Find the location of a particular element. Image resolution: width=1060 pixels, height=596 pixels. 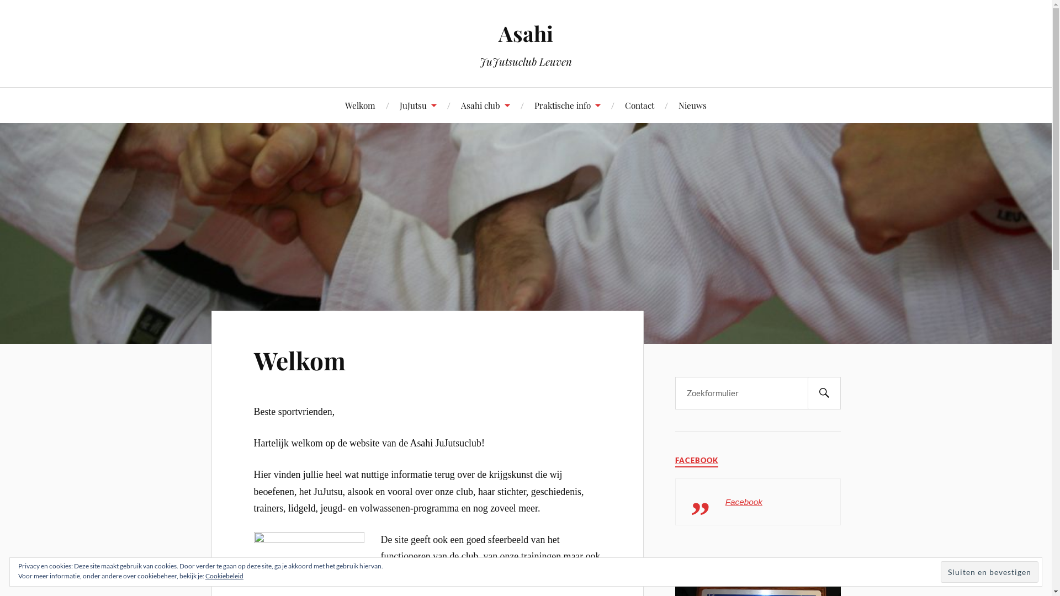

Asahi is located at coordinates (526, 33).